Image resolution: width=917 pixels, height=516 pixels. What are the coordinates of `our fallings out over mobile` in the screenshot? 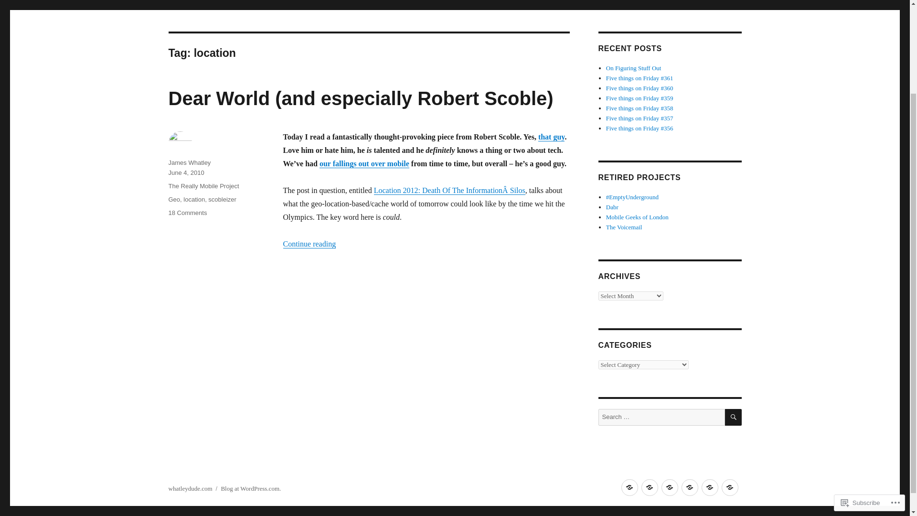 It's located at (364, 163).